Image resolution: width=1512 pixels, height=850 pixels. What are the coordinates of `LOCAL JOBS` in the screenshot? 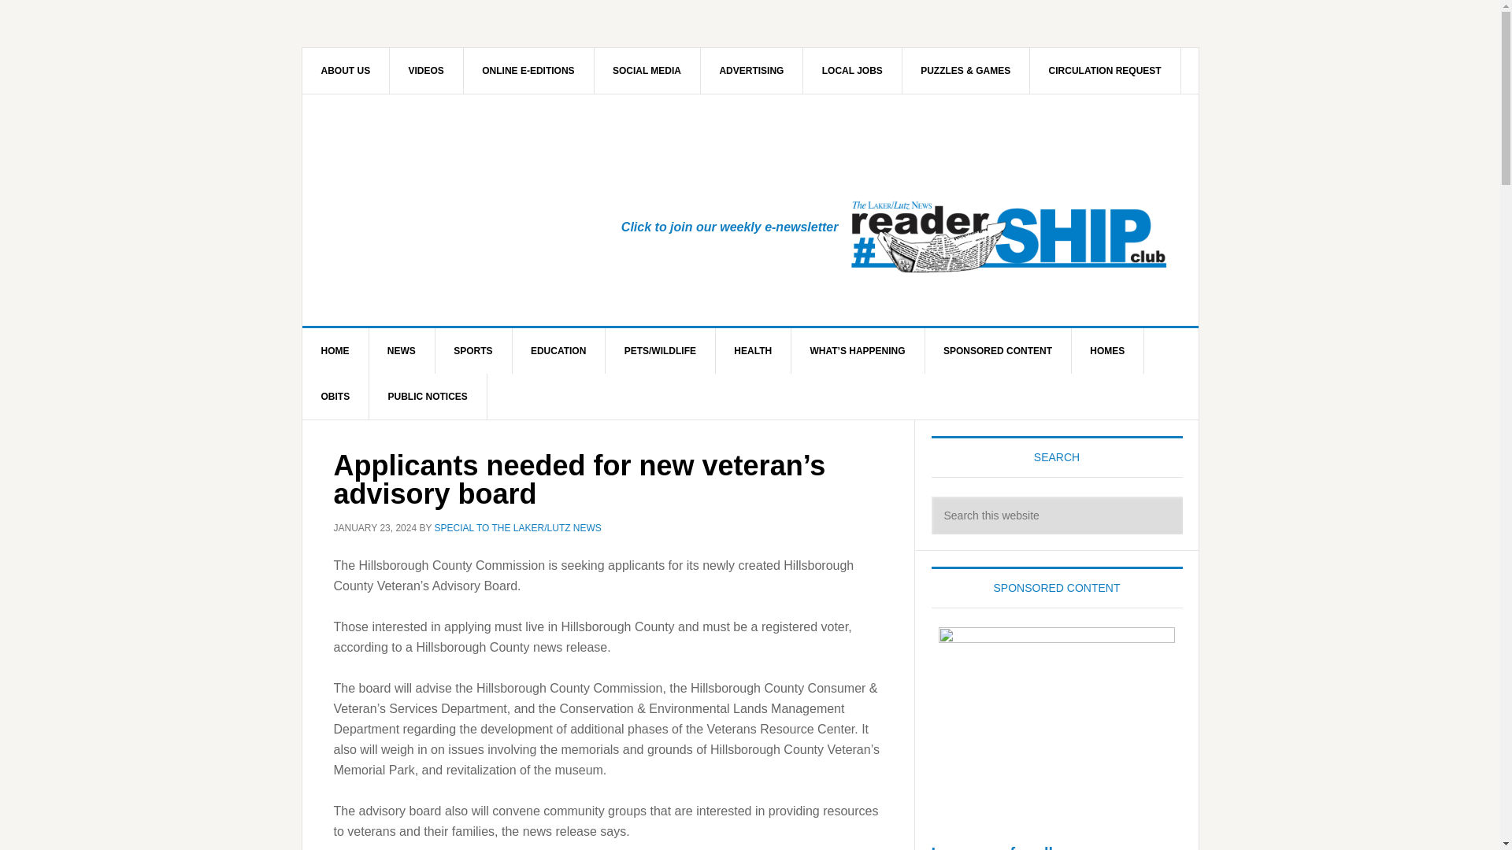 It's located at (852, 70).